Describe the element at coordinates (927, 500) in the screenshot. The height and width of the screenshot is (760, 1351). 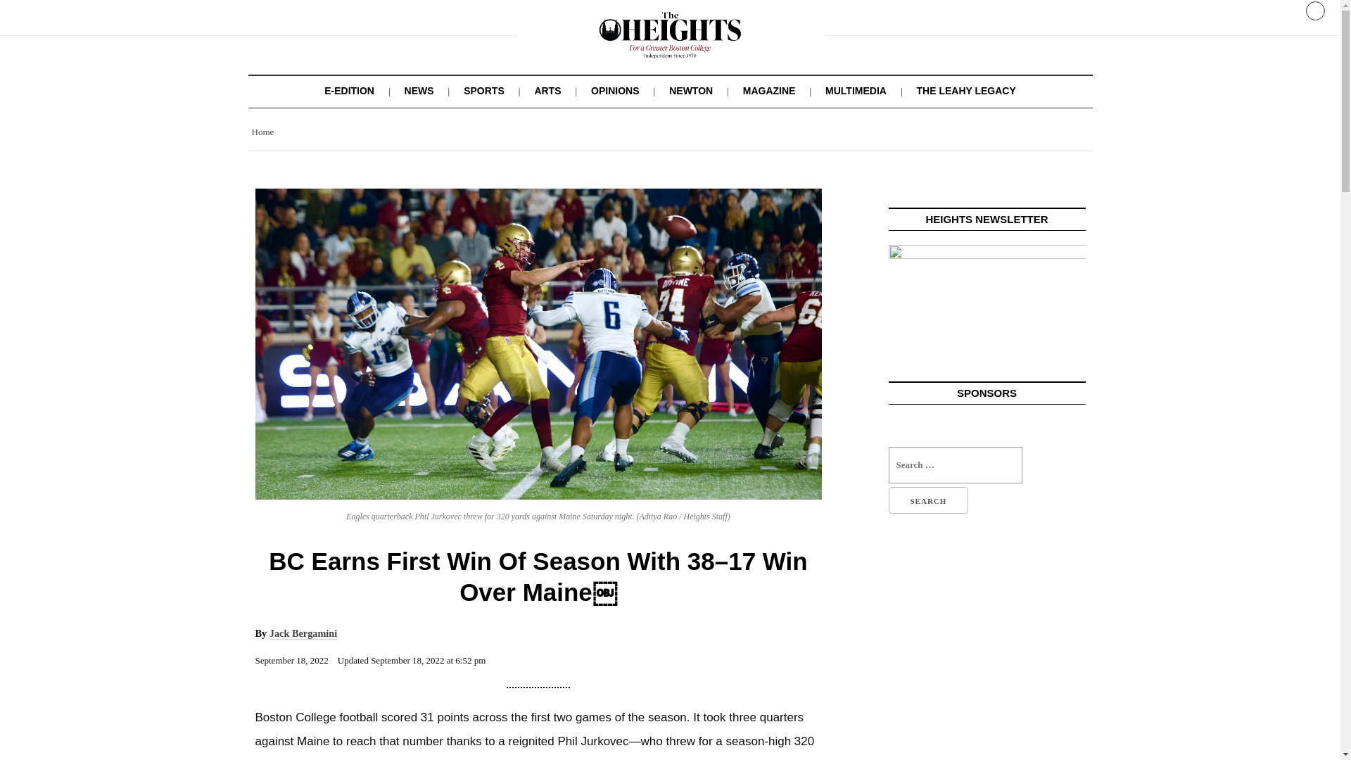
I see `Search` at that location.